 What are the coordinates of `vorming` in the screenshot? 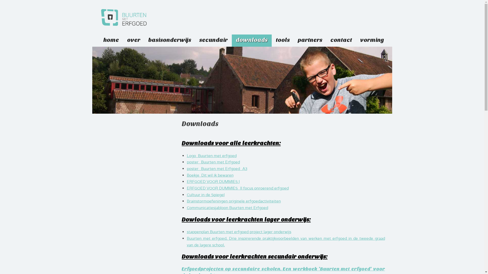 It's located at (372, 40).